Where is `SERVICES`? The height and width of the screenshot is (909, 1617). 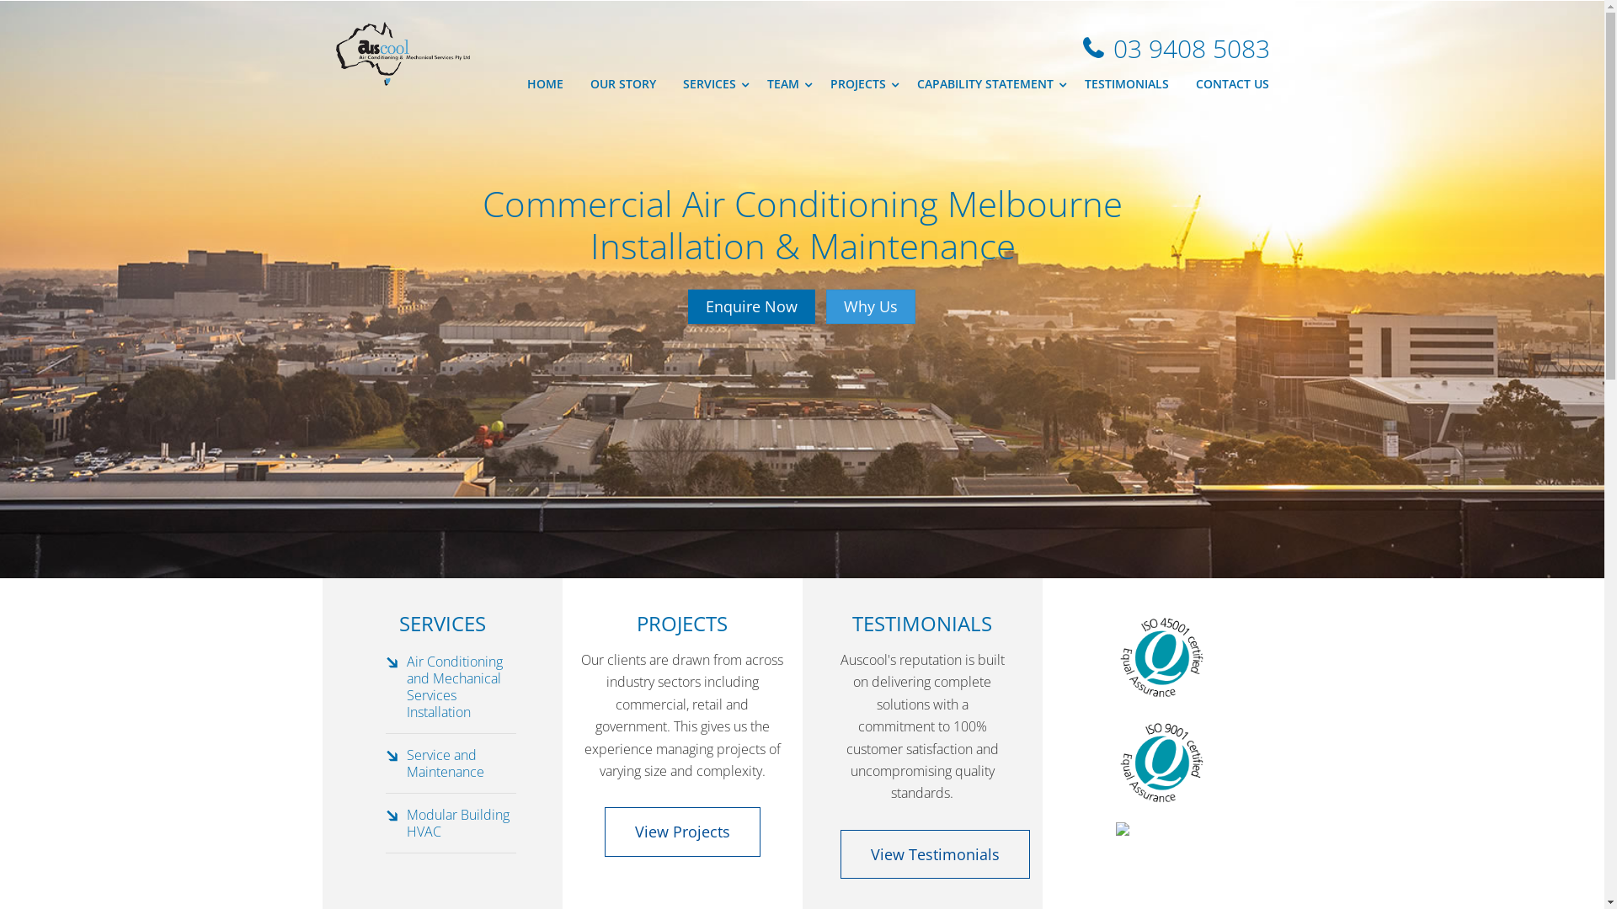 SERVICES is located at coordinates (711, 85).